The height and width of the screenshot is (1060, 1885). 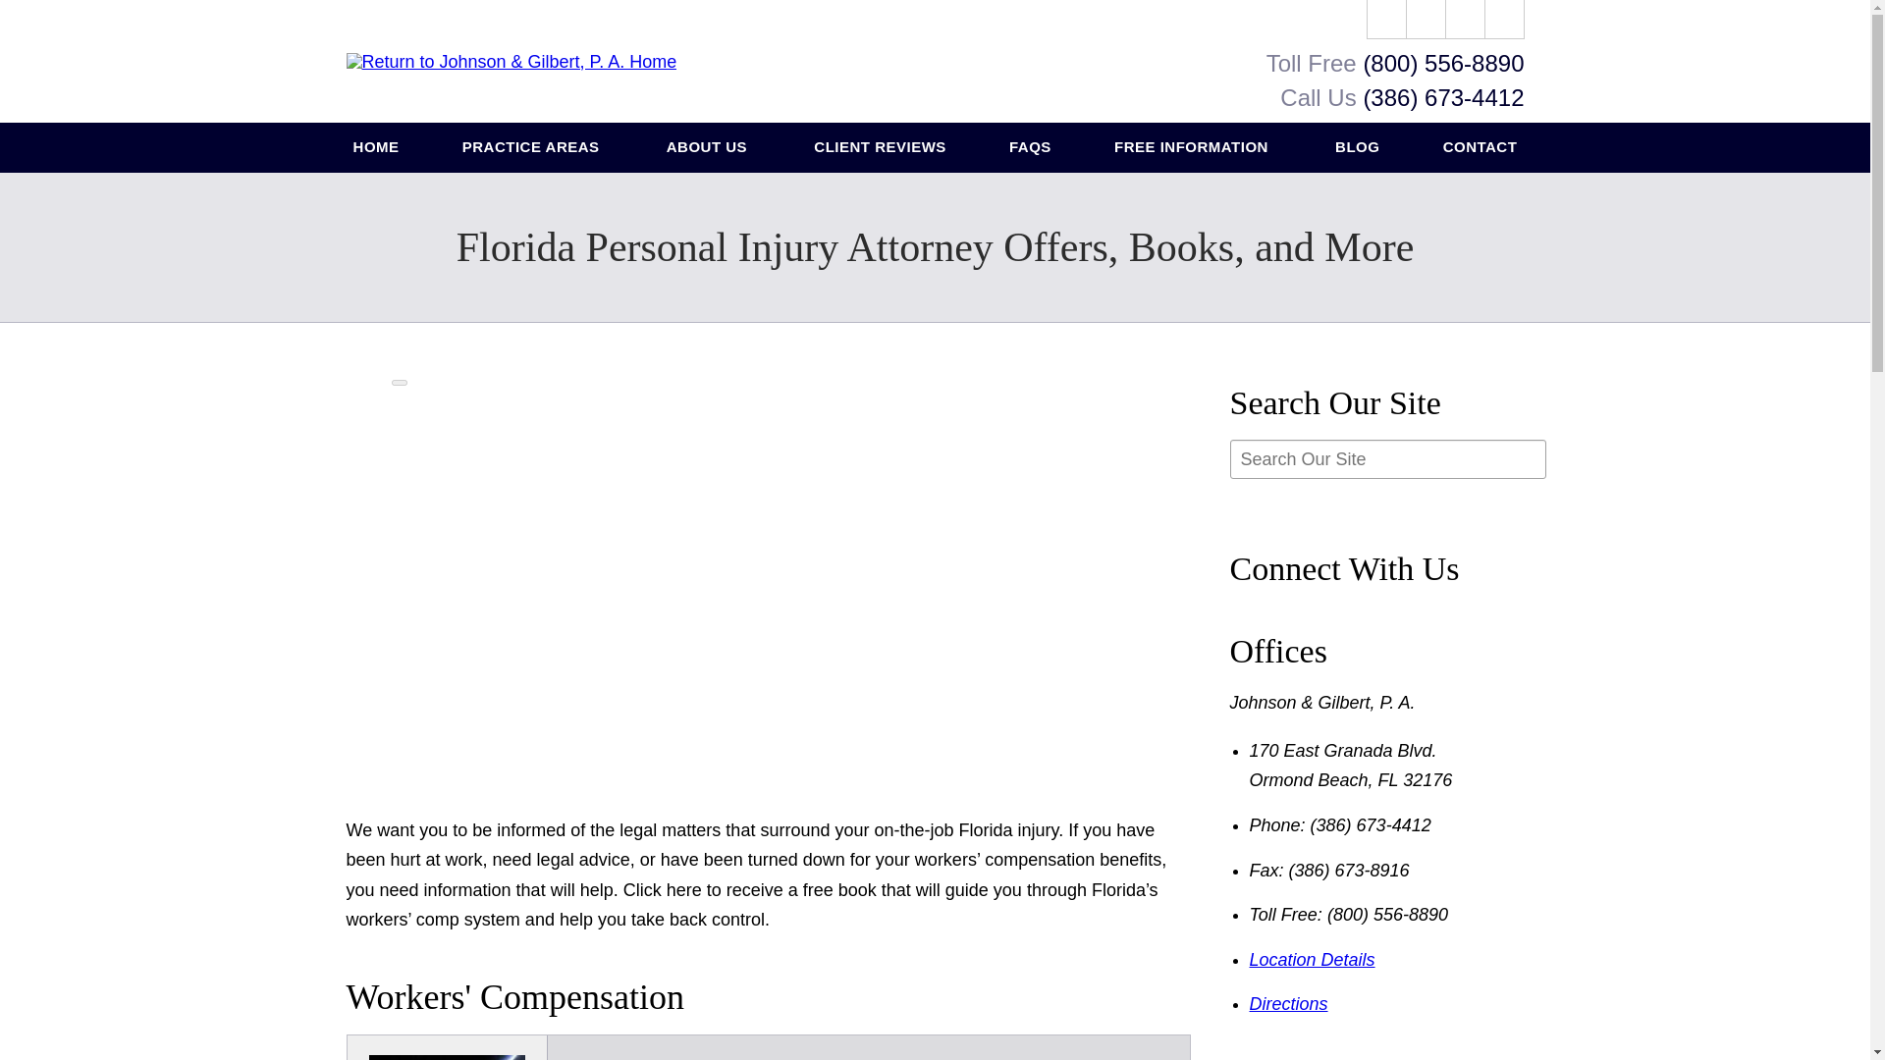 What do you see at coordinates (1311, 960) in the screenshot?
I see `Location Details` at bounding box center [1311, 960].